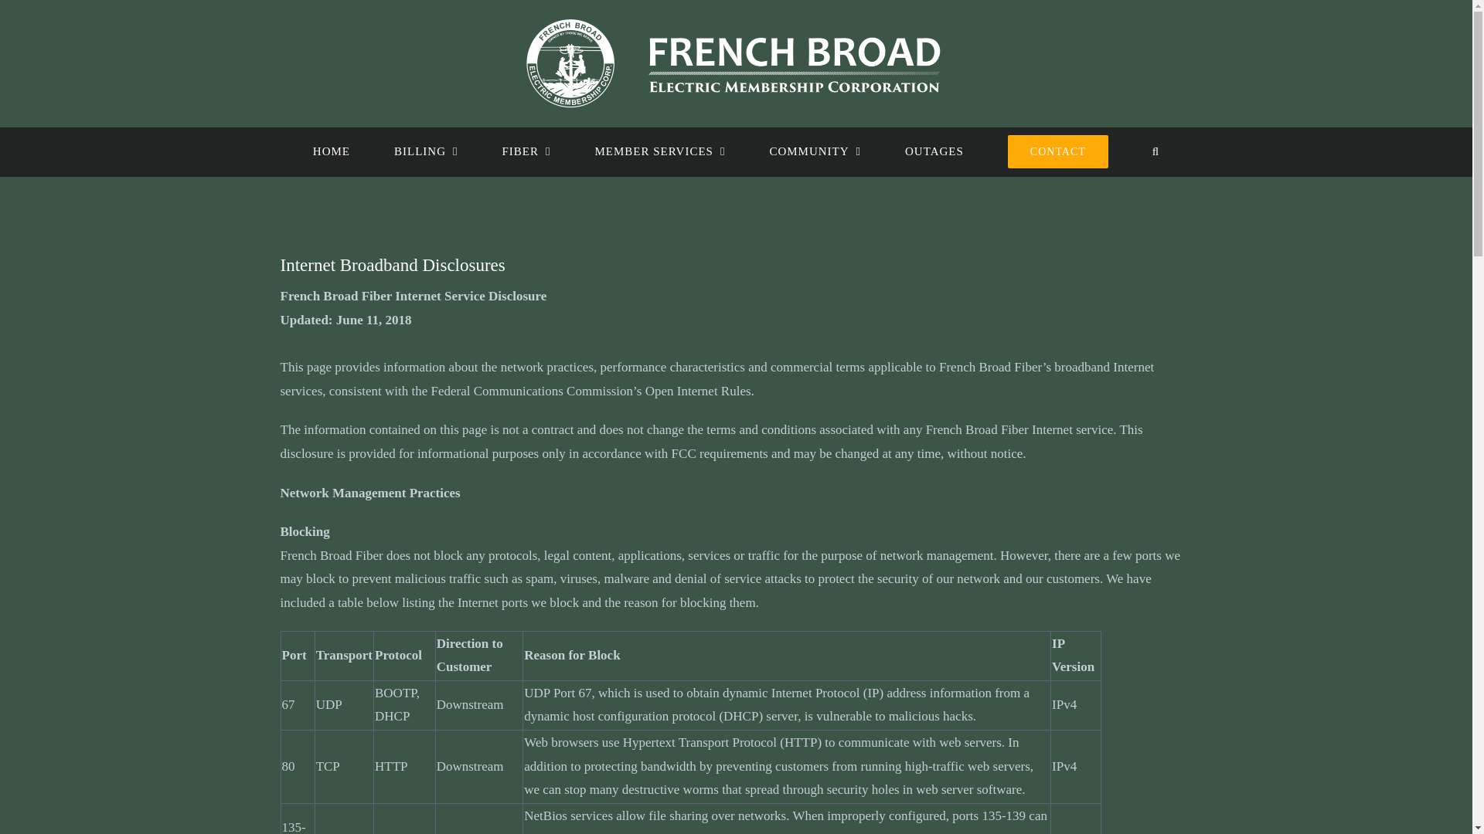 The width and height of the screenshot is (1484, 834). Describe the element at coordinates (1057, 151) in the screenshot. I see `CONTACT` at that location.